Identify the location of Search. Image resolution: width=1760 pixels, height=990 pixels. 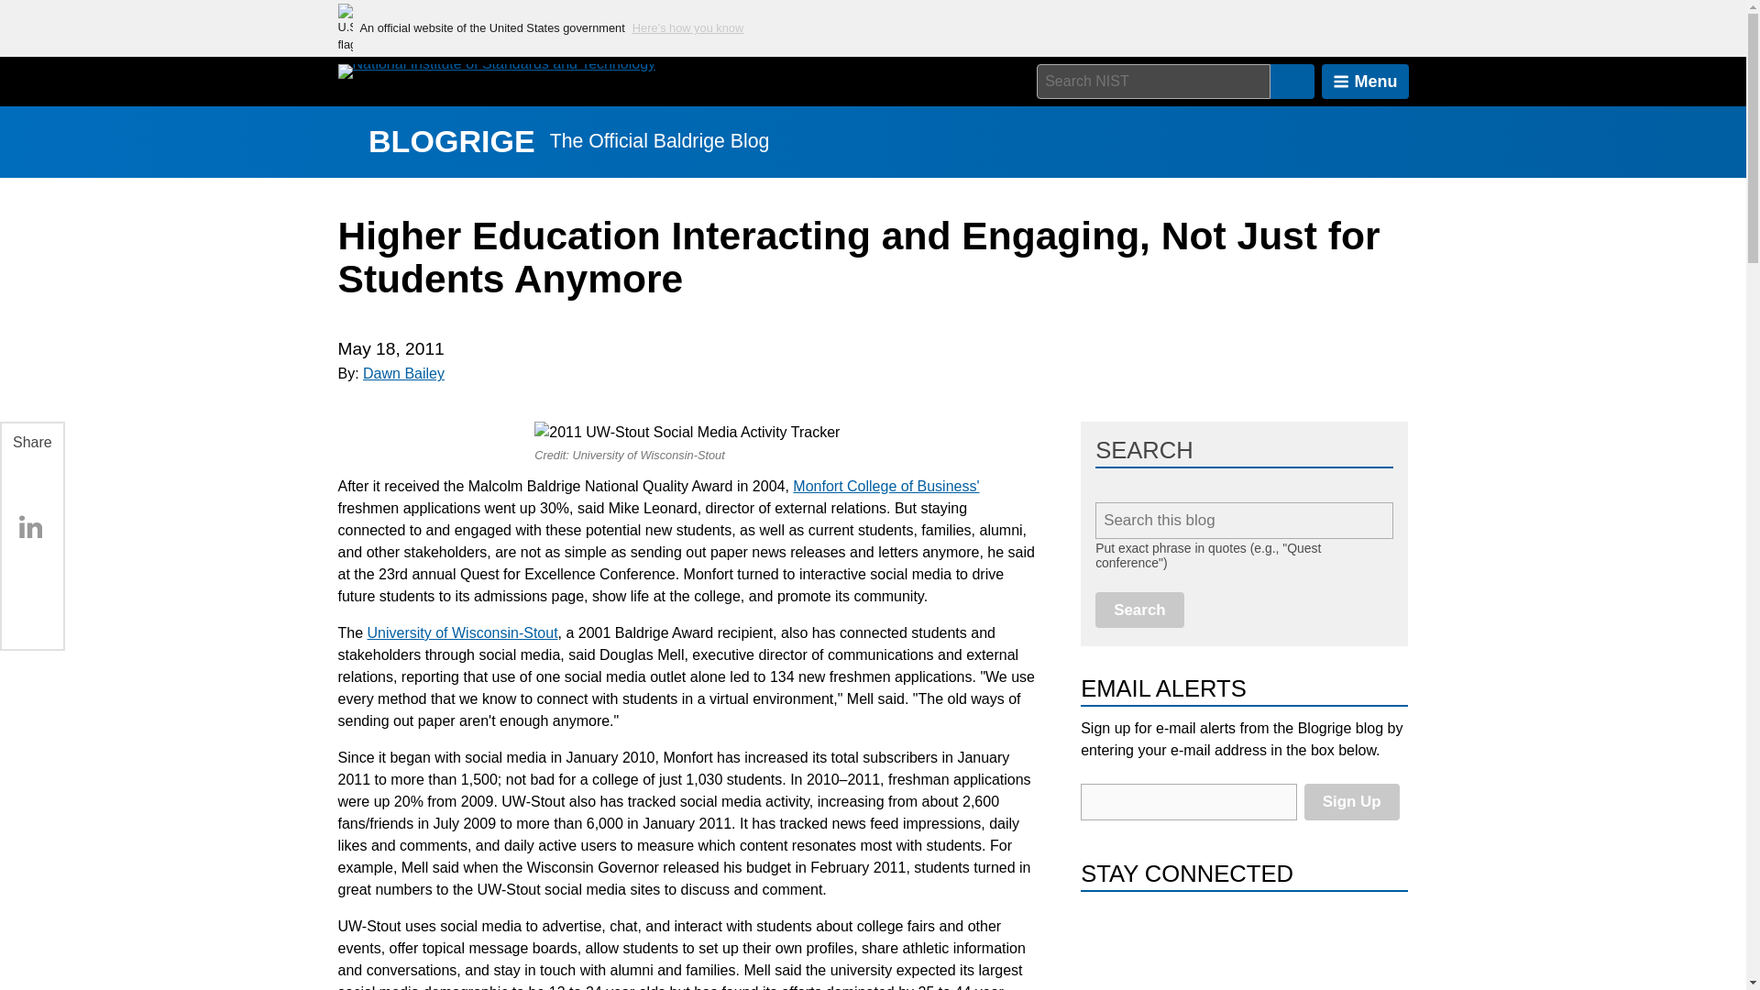
(1139, 609).